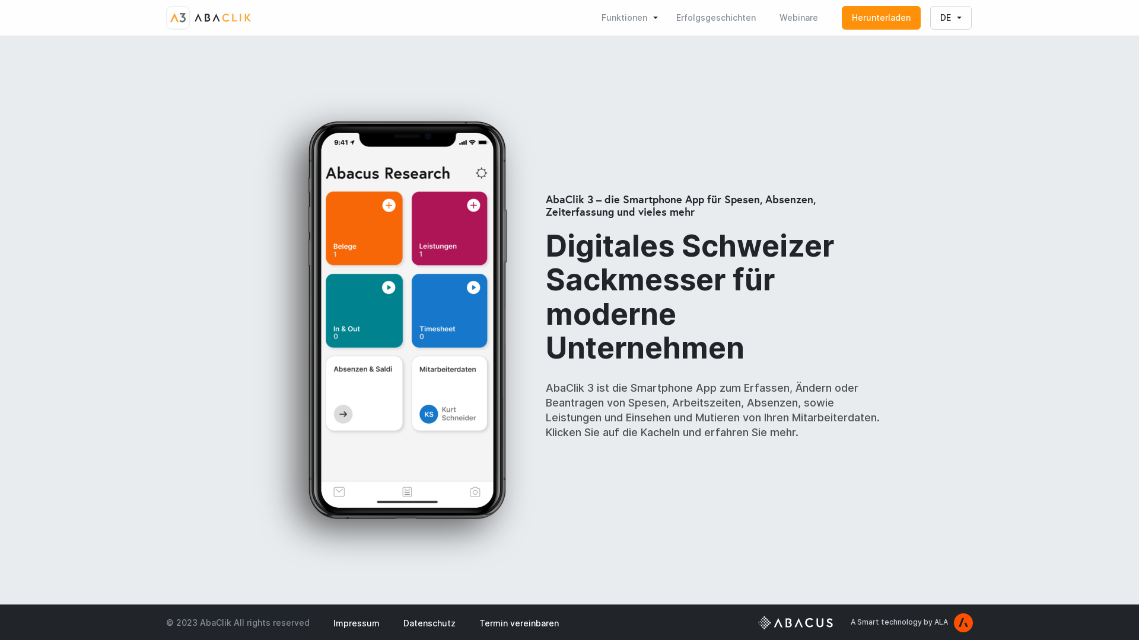 The width and height of the screenshot is (1139, 640). I want to click on Funktionen, so click(630, 18).